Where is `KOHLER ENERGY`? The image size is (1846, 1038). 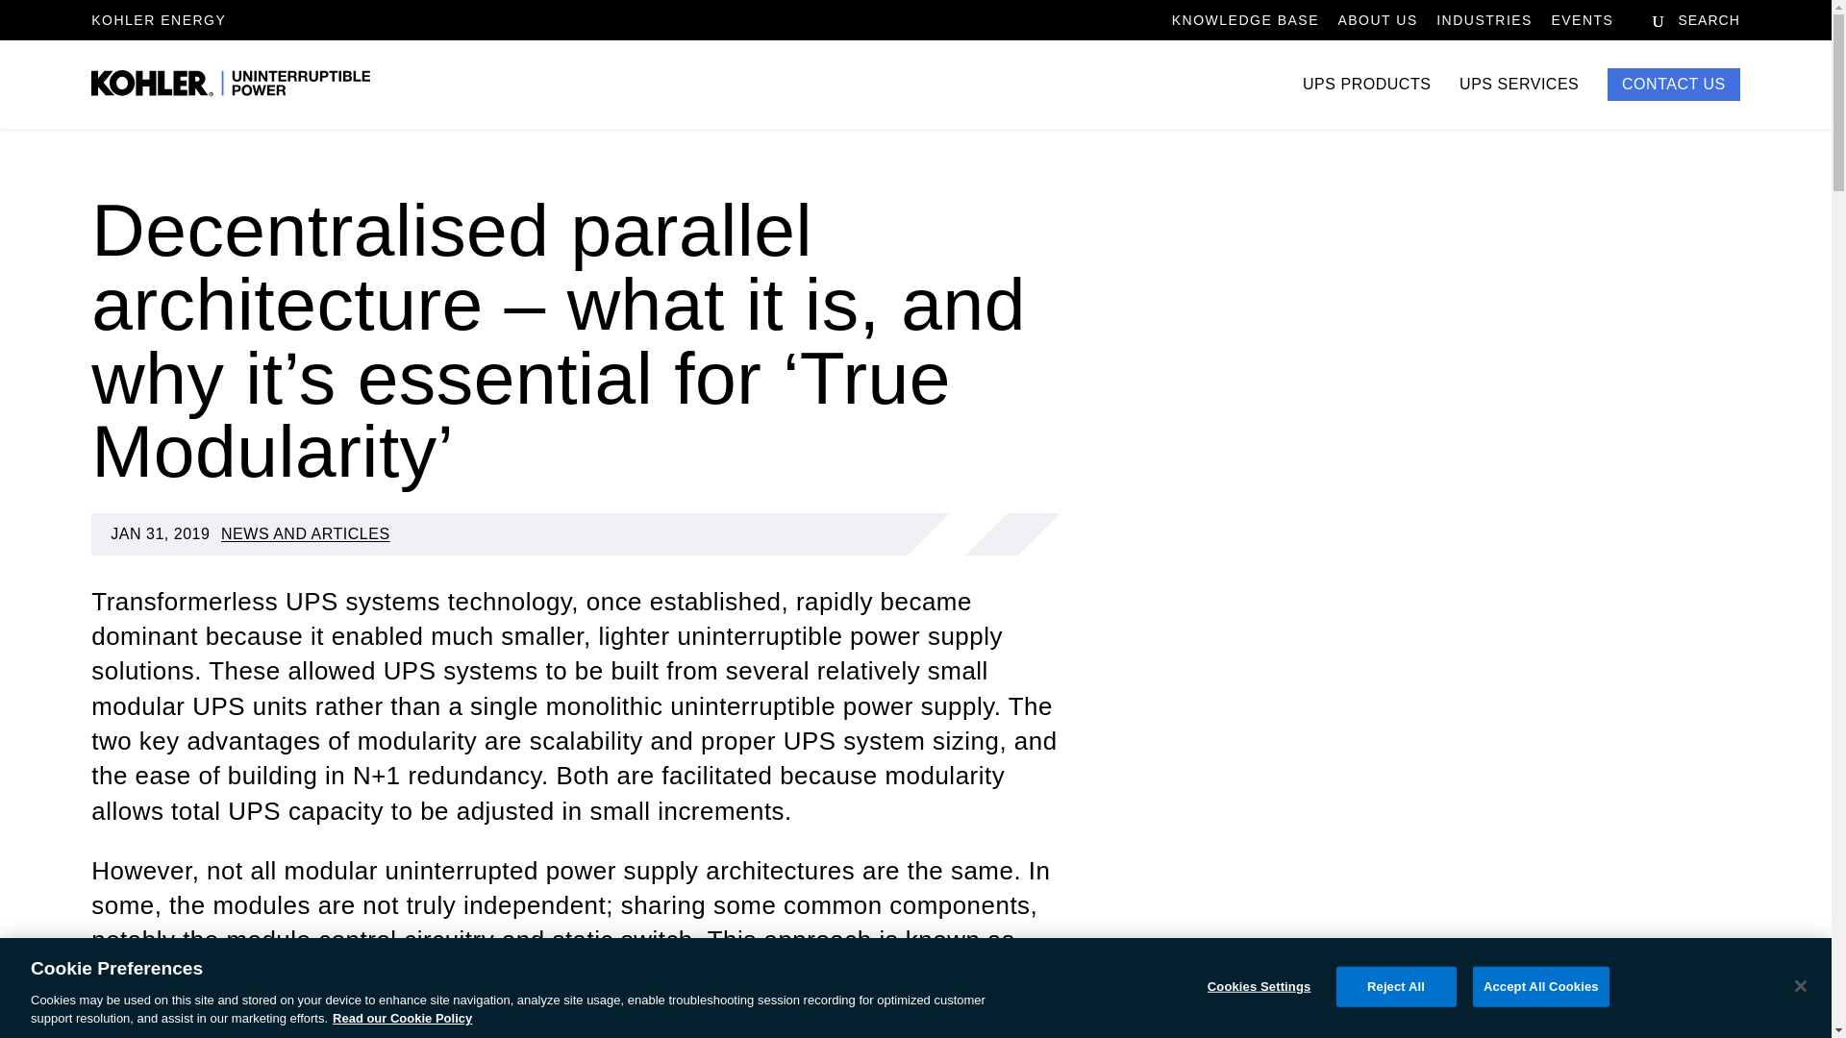 KOHLER ENERGY is located at coordinates (158, 19).